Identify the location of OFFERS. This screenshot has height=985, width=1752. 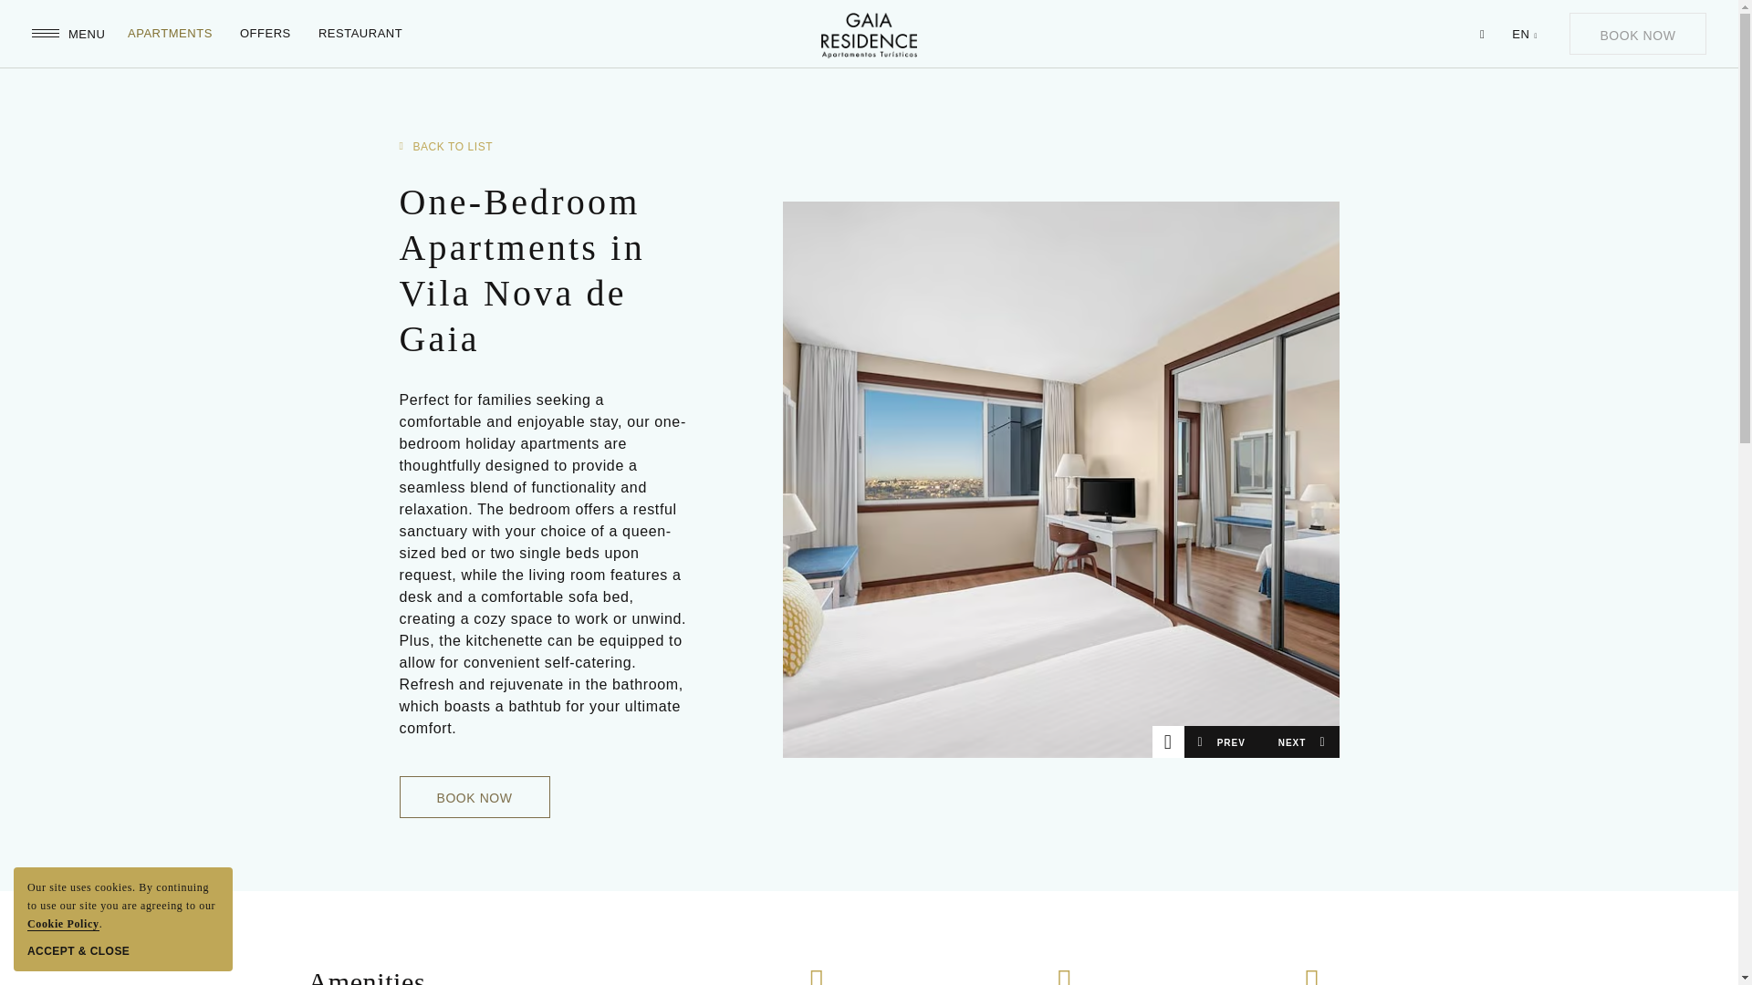
(265, 34).